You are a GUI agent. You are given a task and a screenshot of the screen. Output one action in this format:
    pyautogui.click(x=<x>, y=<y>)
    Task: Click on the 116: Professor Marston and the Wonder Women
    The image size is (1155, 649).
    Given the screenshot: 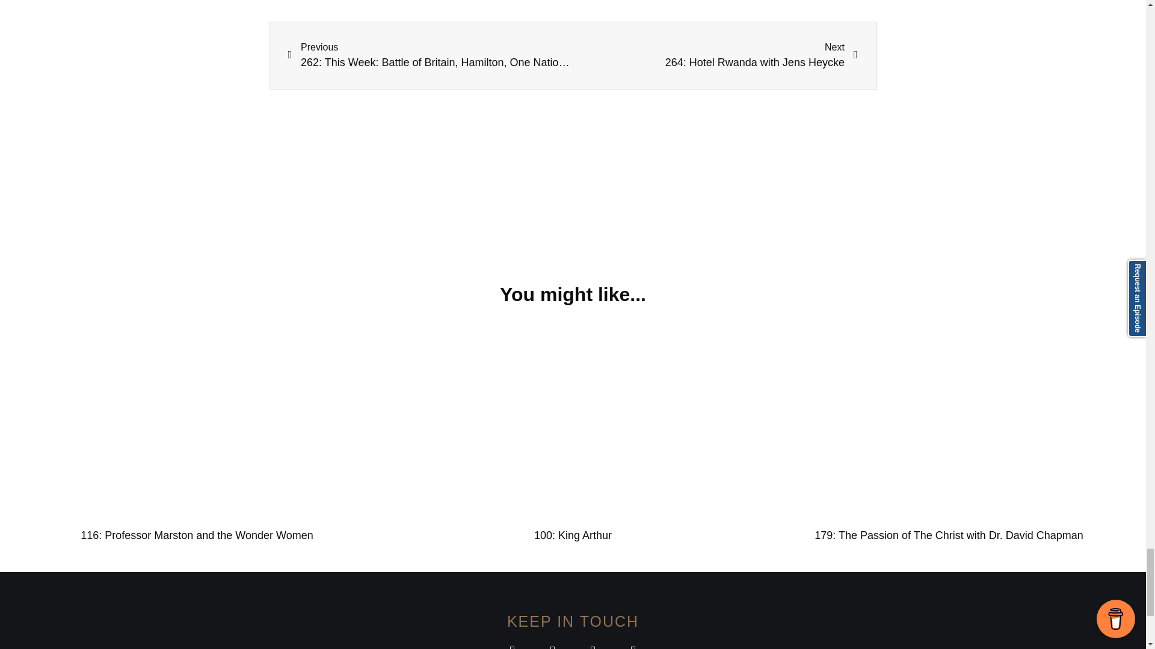 What is the action you would take?
    pyautogui.click(x=573, y=535)
    